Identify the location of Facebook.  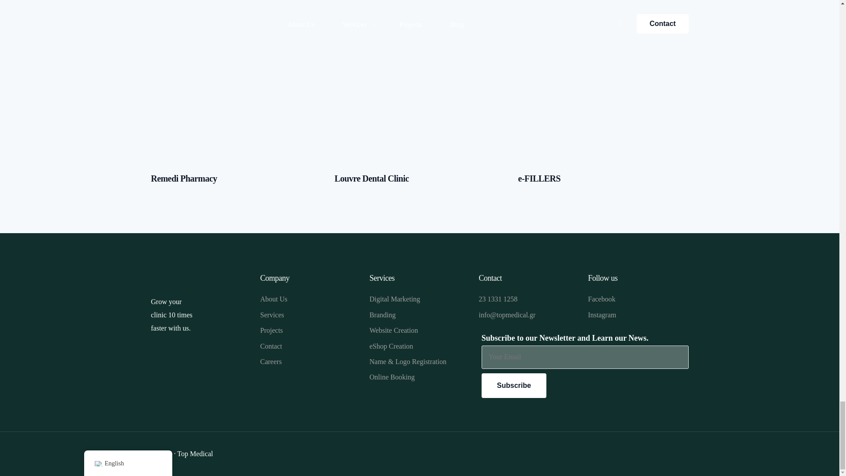
(638, 299).